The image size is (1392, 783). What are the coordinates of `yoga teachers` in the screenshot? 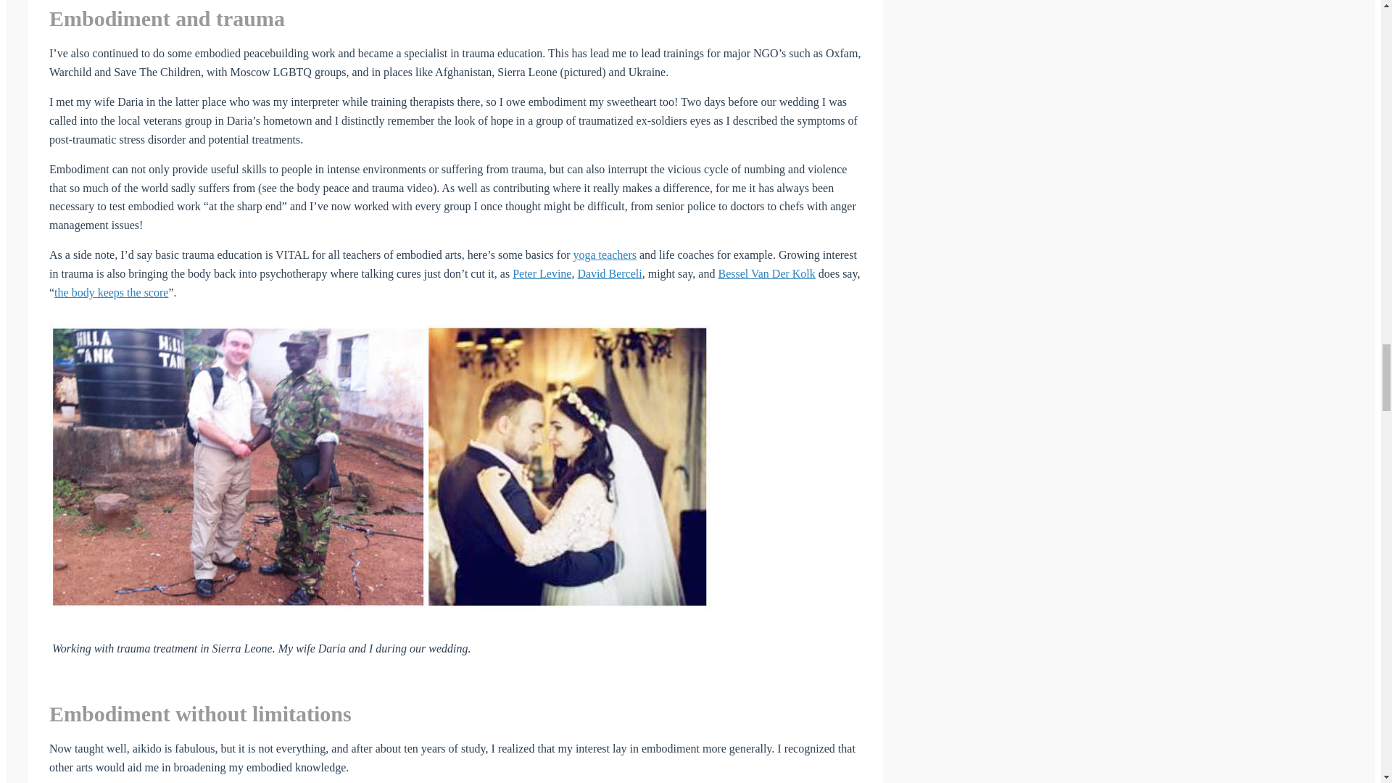 It's located at (604, 254).